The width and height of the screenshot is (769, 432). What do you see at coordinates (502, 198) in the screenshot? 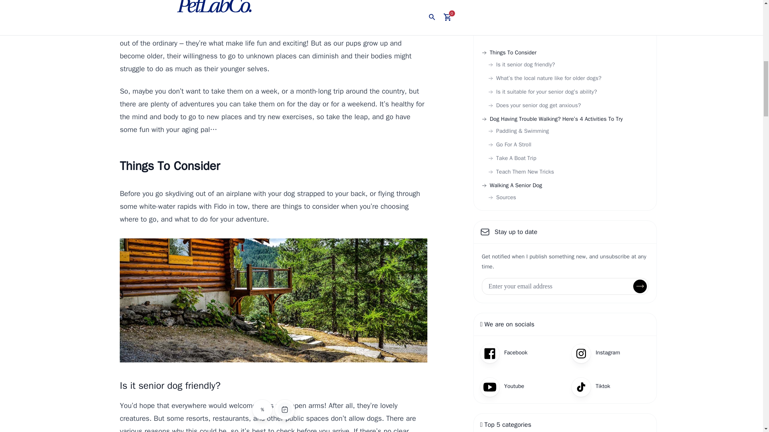
I see `Sources` at bounding box center [502, 198].